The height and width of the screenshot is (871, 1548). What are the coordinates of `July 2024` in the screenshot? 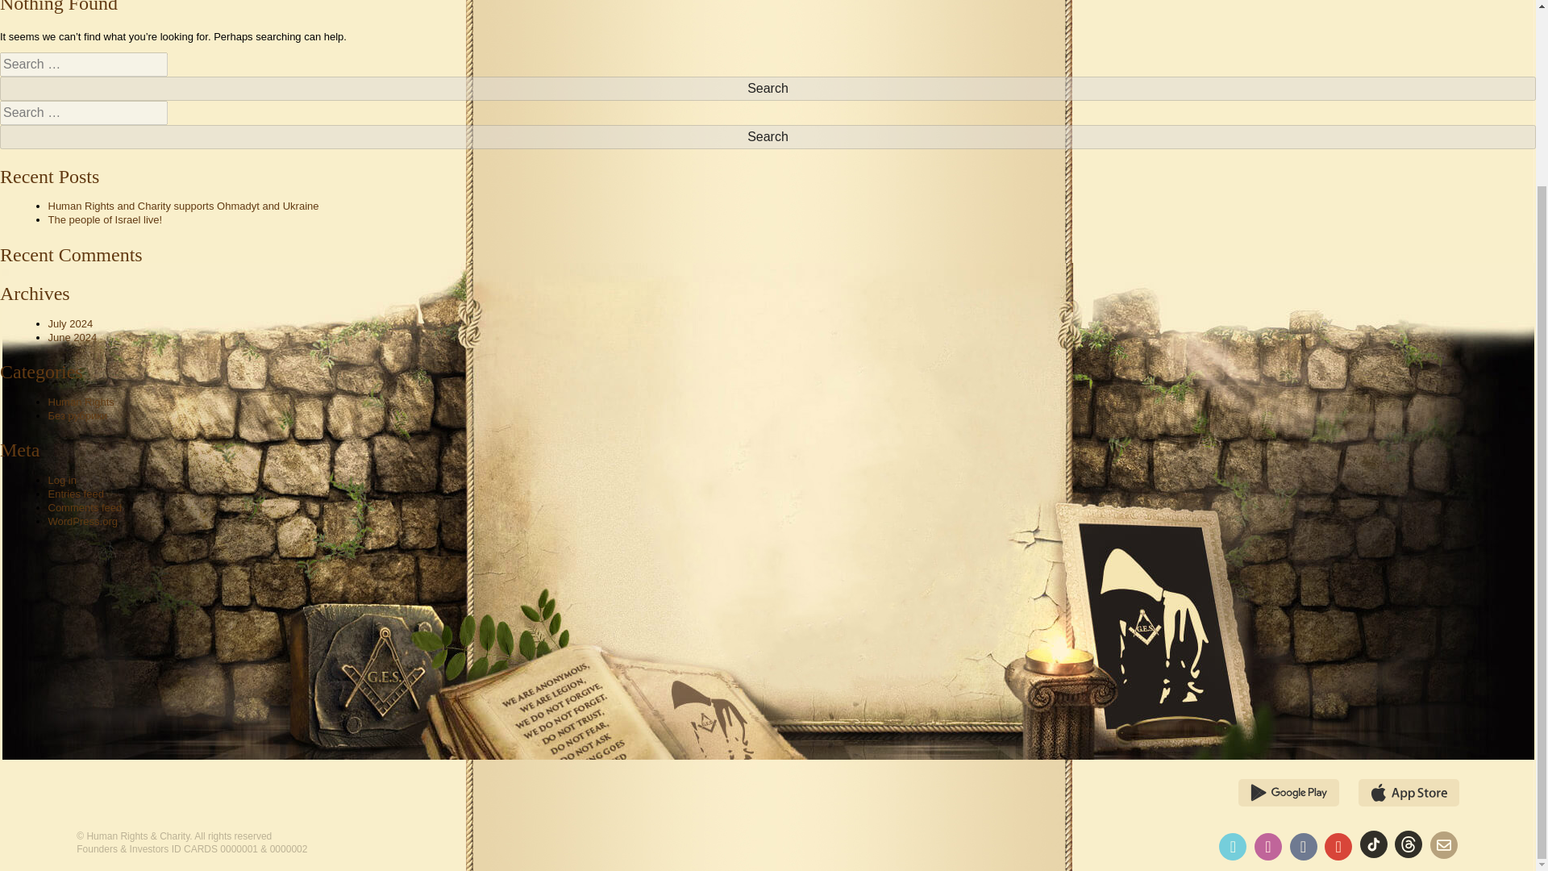 It's located at (70, 324).